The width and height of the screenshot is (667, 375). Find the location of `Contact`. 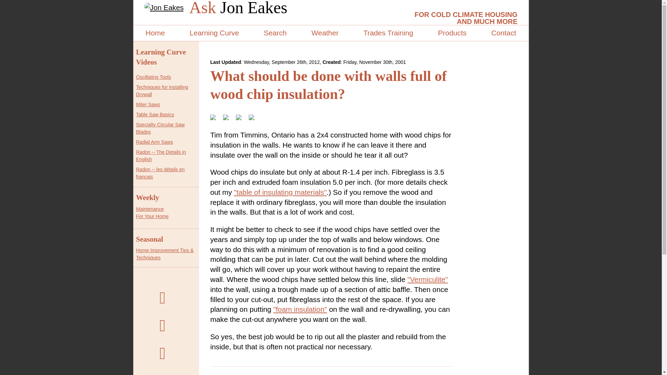

Contact is located at coordinates (503, 33).